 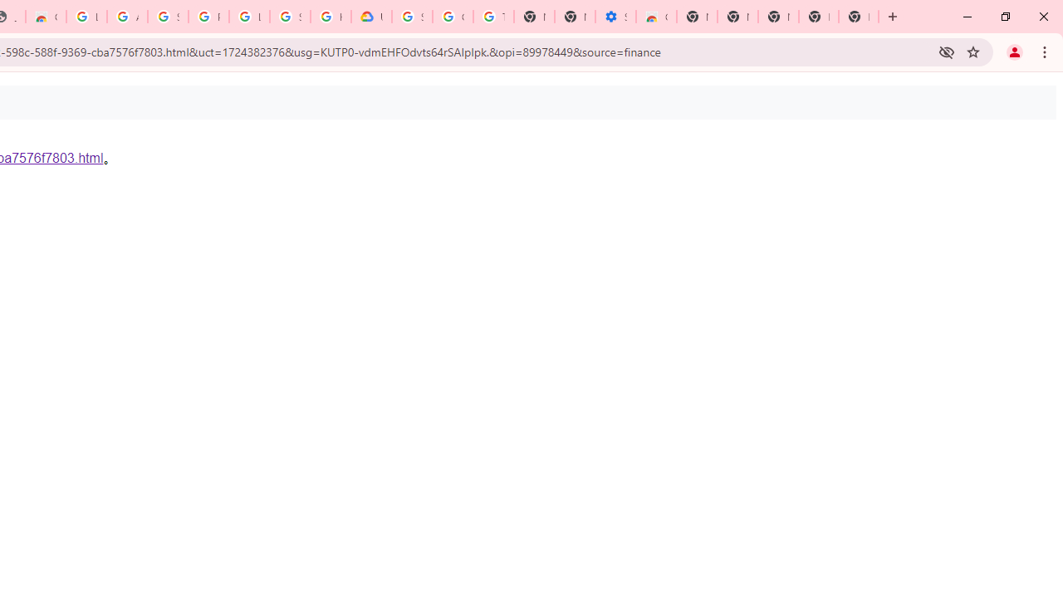 I want to click on Ad Settings, so click(x=127, y=17).